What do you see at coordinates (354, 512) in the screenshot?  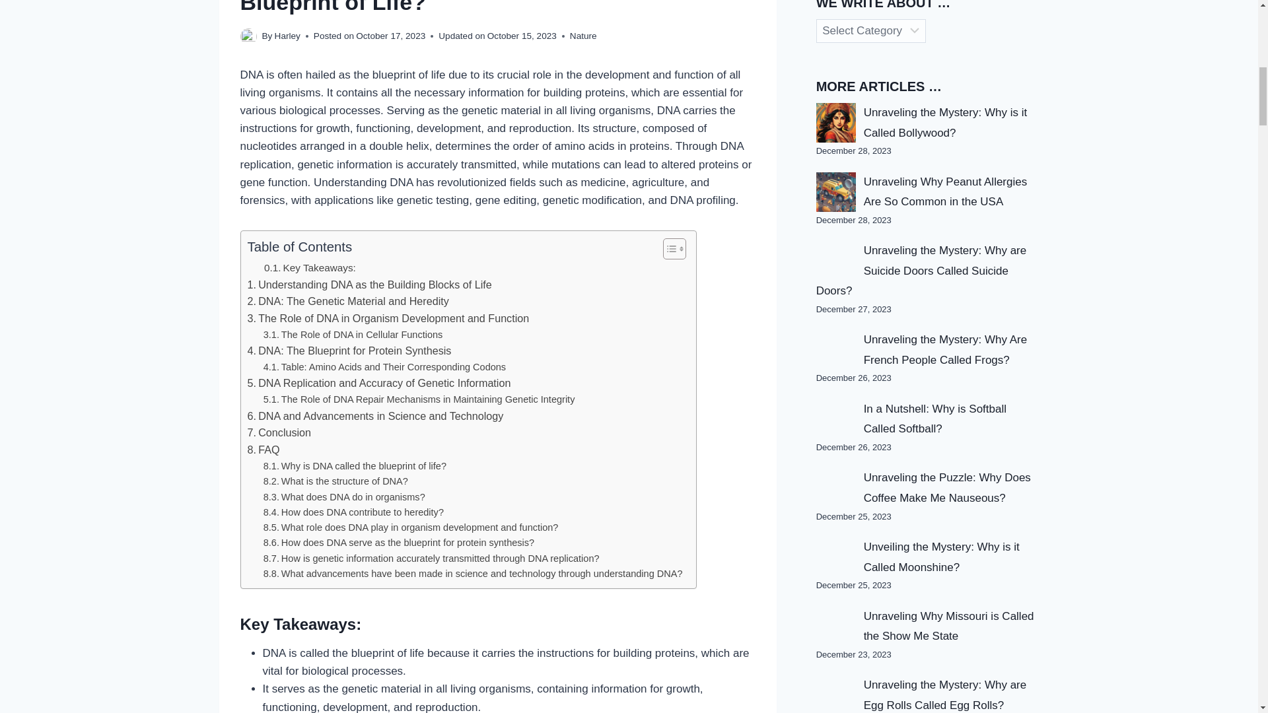 I see `How does DNA contribute to heredity?` at bounding box center [354, 512].